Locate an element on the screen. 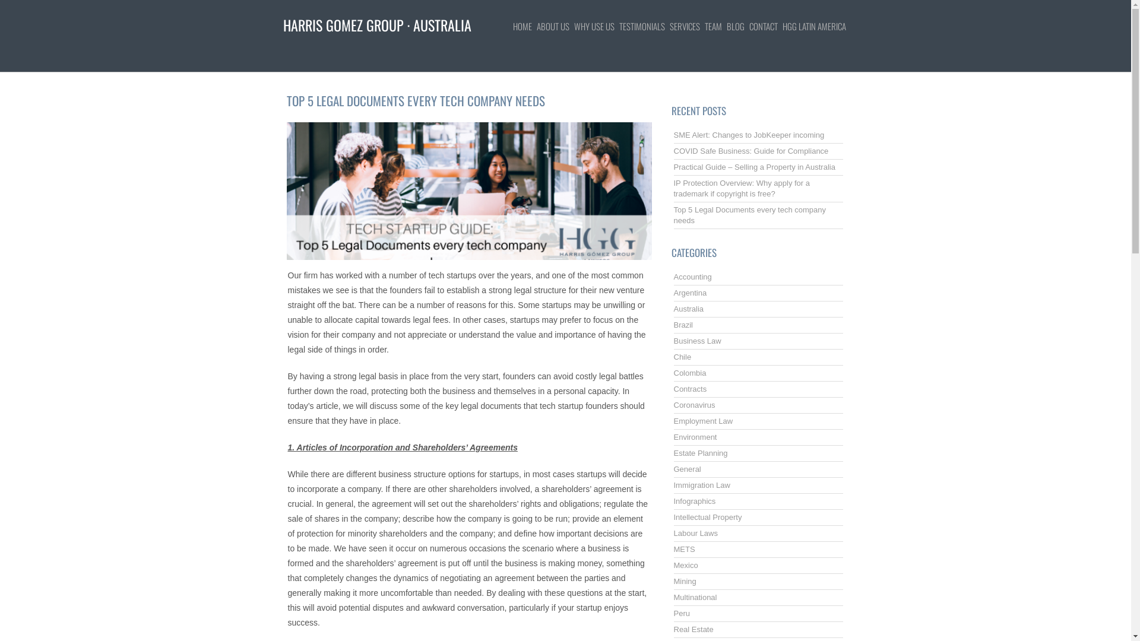 Image resolution: width=1140 pixels, height=641 pixels. Business Law is located at coordinates (697, 341).